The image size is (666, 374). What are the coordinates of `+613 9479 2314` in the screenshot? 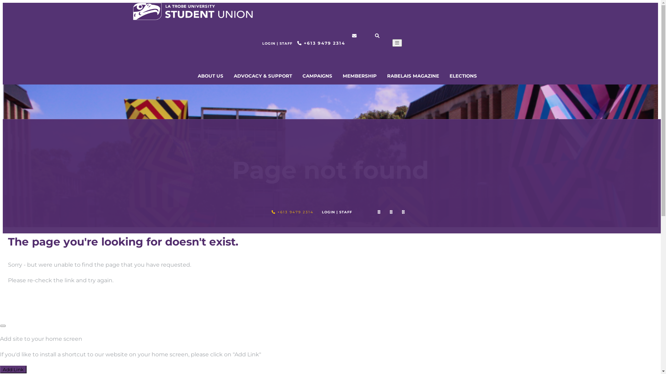 It's located at (292, 212).